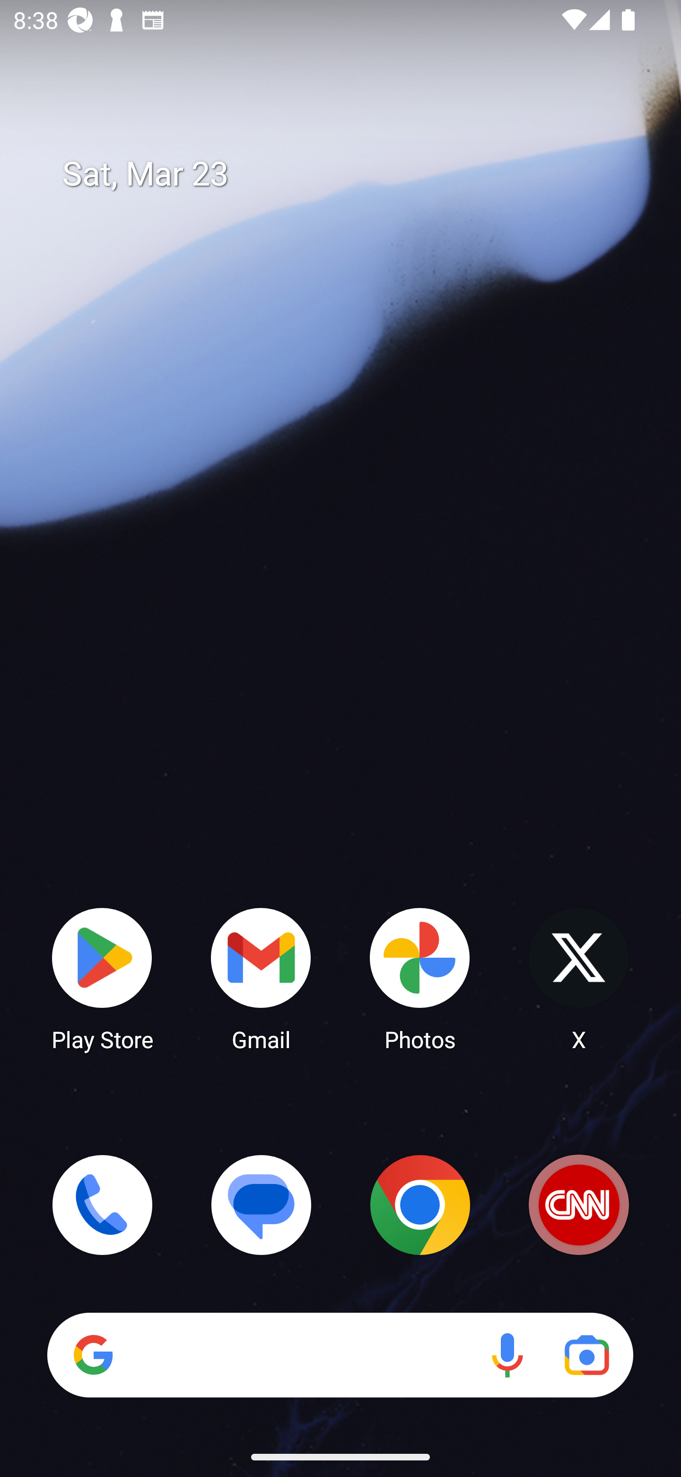  Describe the element at coordinates (354, 174) in the screenshot. I see `Sat, Mar 23` at that location.